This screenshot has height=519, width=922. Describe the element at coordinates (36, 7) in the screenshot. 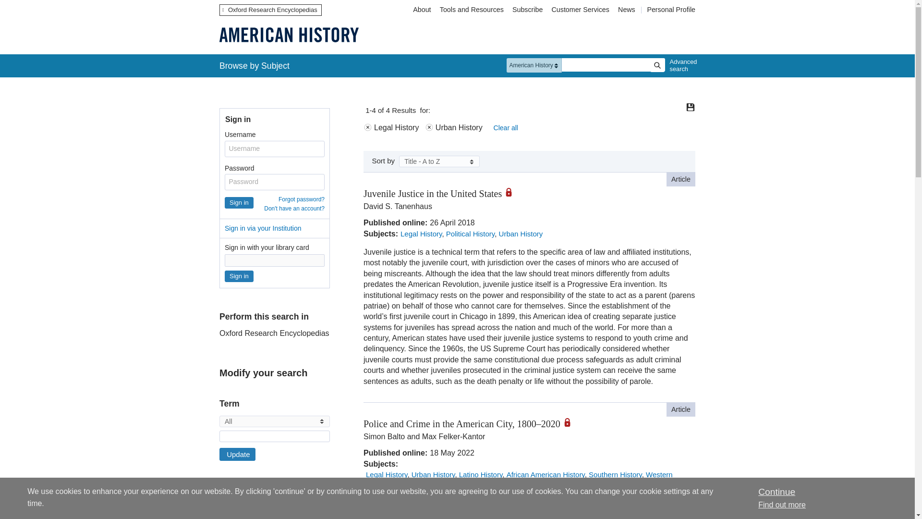

I see `Jump to Content` at that location.